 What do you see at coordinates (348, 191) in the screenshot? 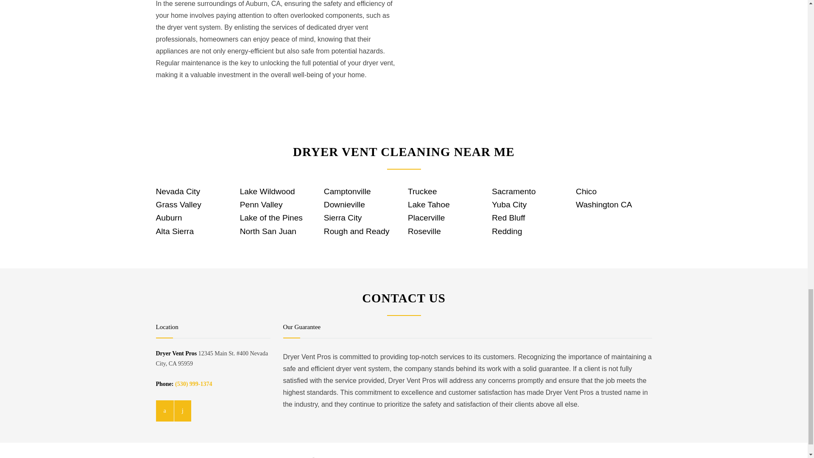
I see `Camptonville` at bounding box center [348, 191].